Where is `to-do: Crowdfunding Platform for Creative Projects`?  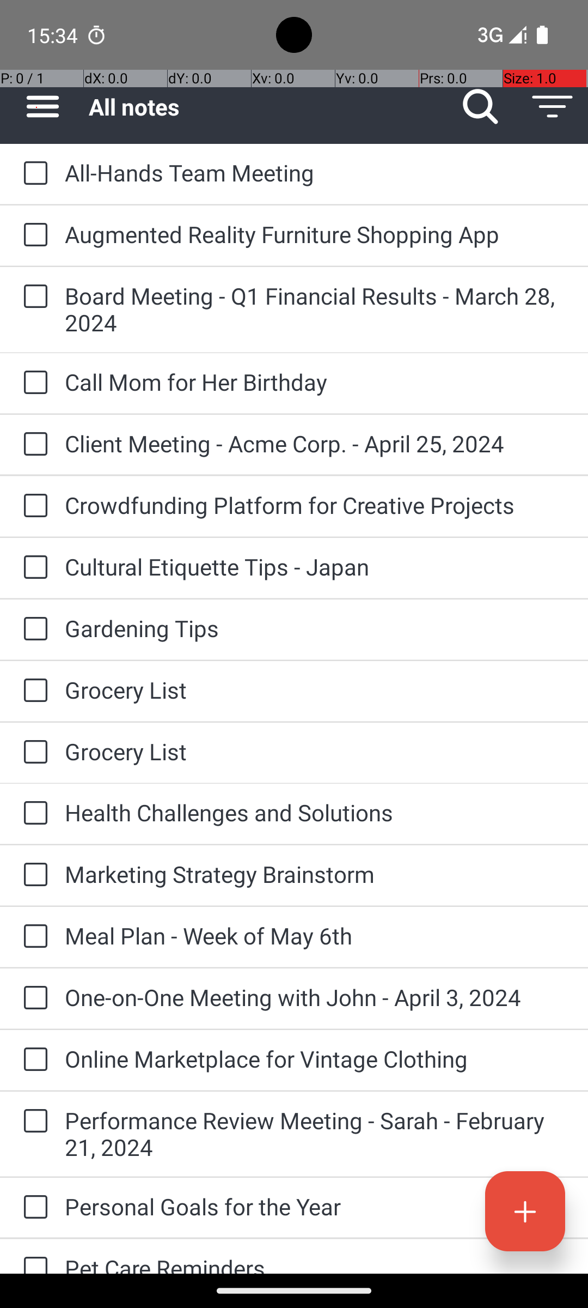 to-do: Crowdfunding Platform for Creative Projects is located at coordinates (33, 506).